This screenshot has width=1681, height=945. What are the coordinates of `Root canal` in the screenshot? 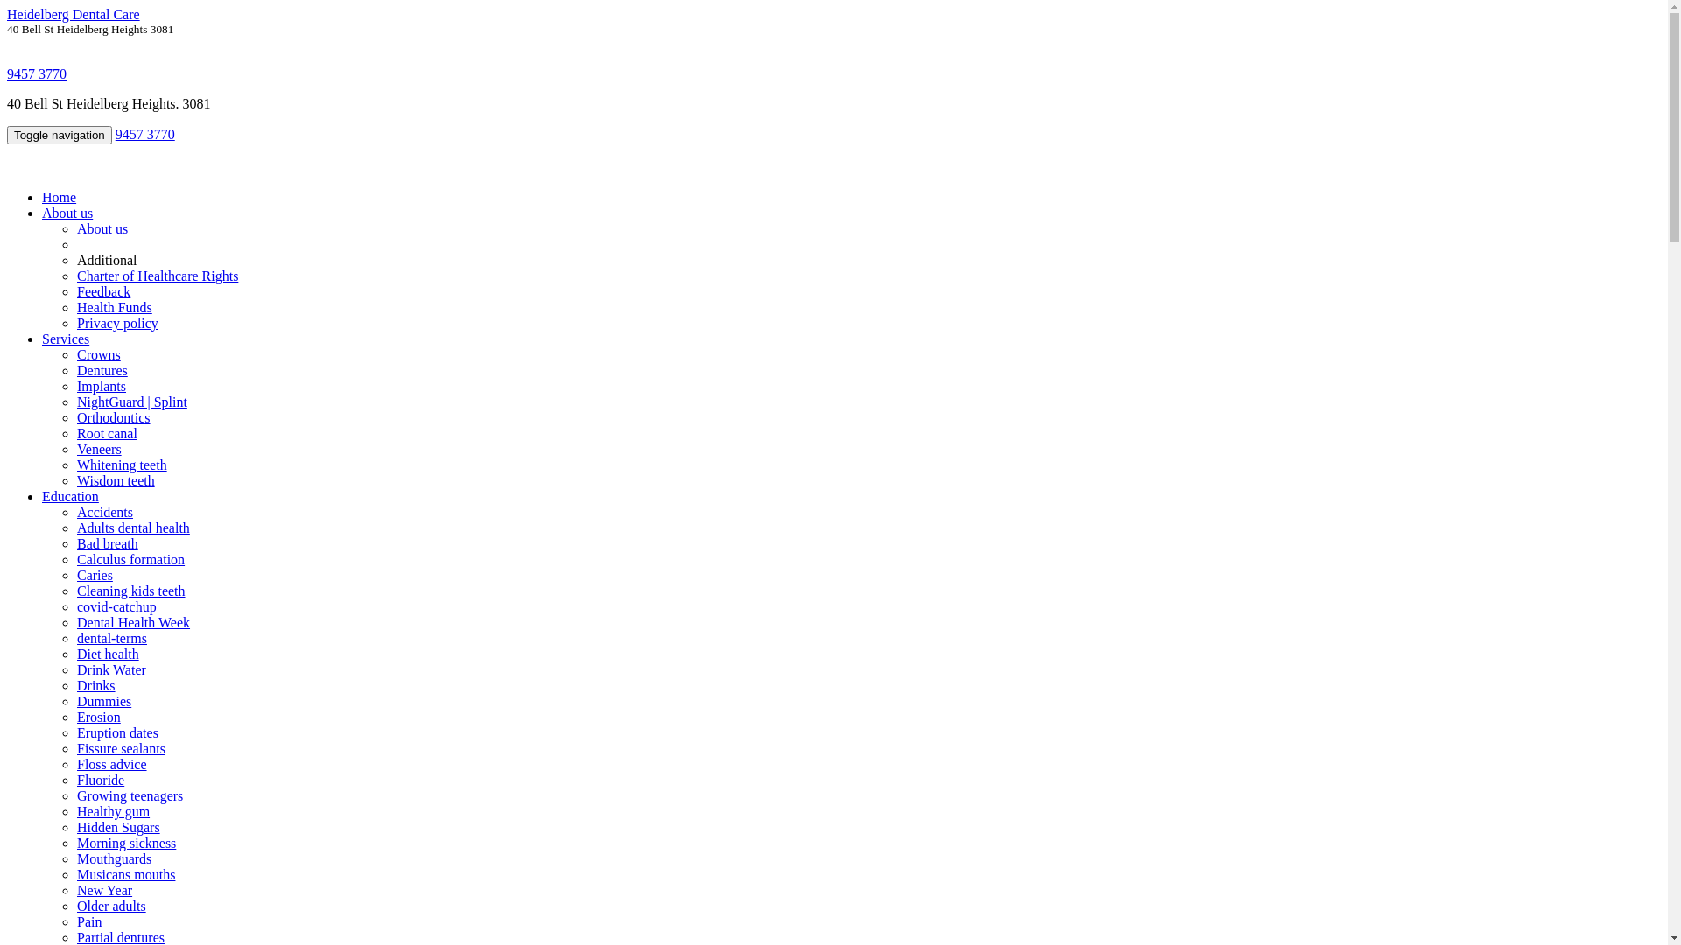 It's located at (107, 434).